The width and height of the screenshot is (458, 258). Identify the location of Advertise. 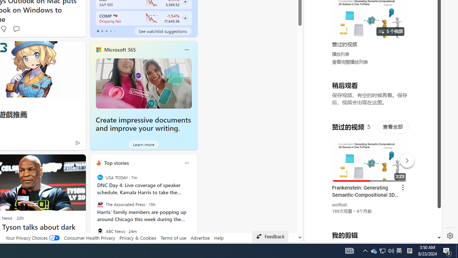
(200, 238).